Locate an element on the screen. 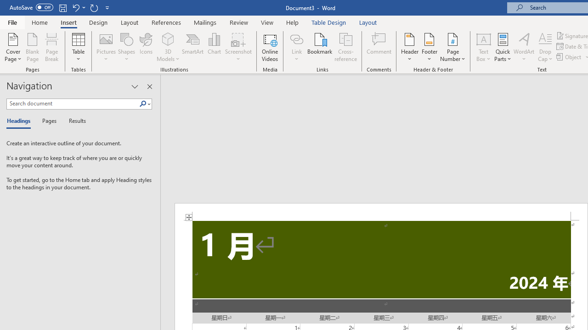  Customize Quick Access Toolbar is located at coordinates (107, 7).